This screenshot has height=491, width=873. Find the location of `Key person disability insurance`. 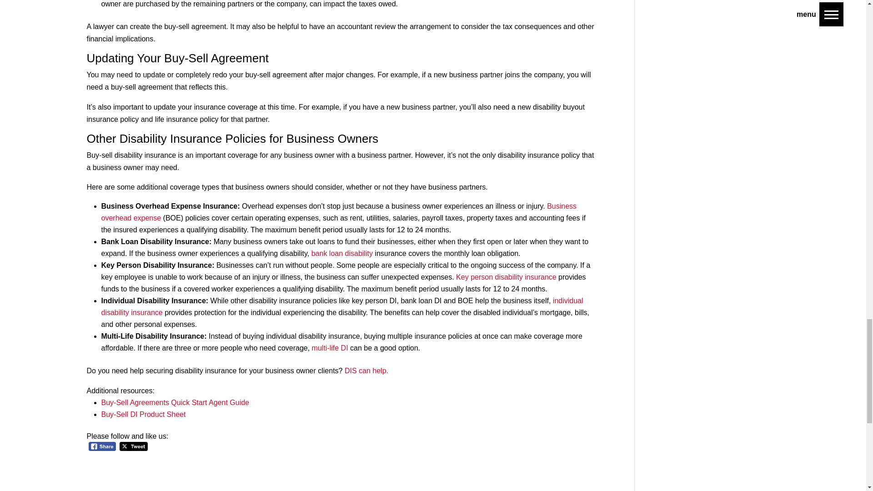

Key person disability insurance is located at coordinates (506, 276).